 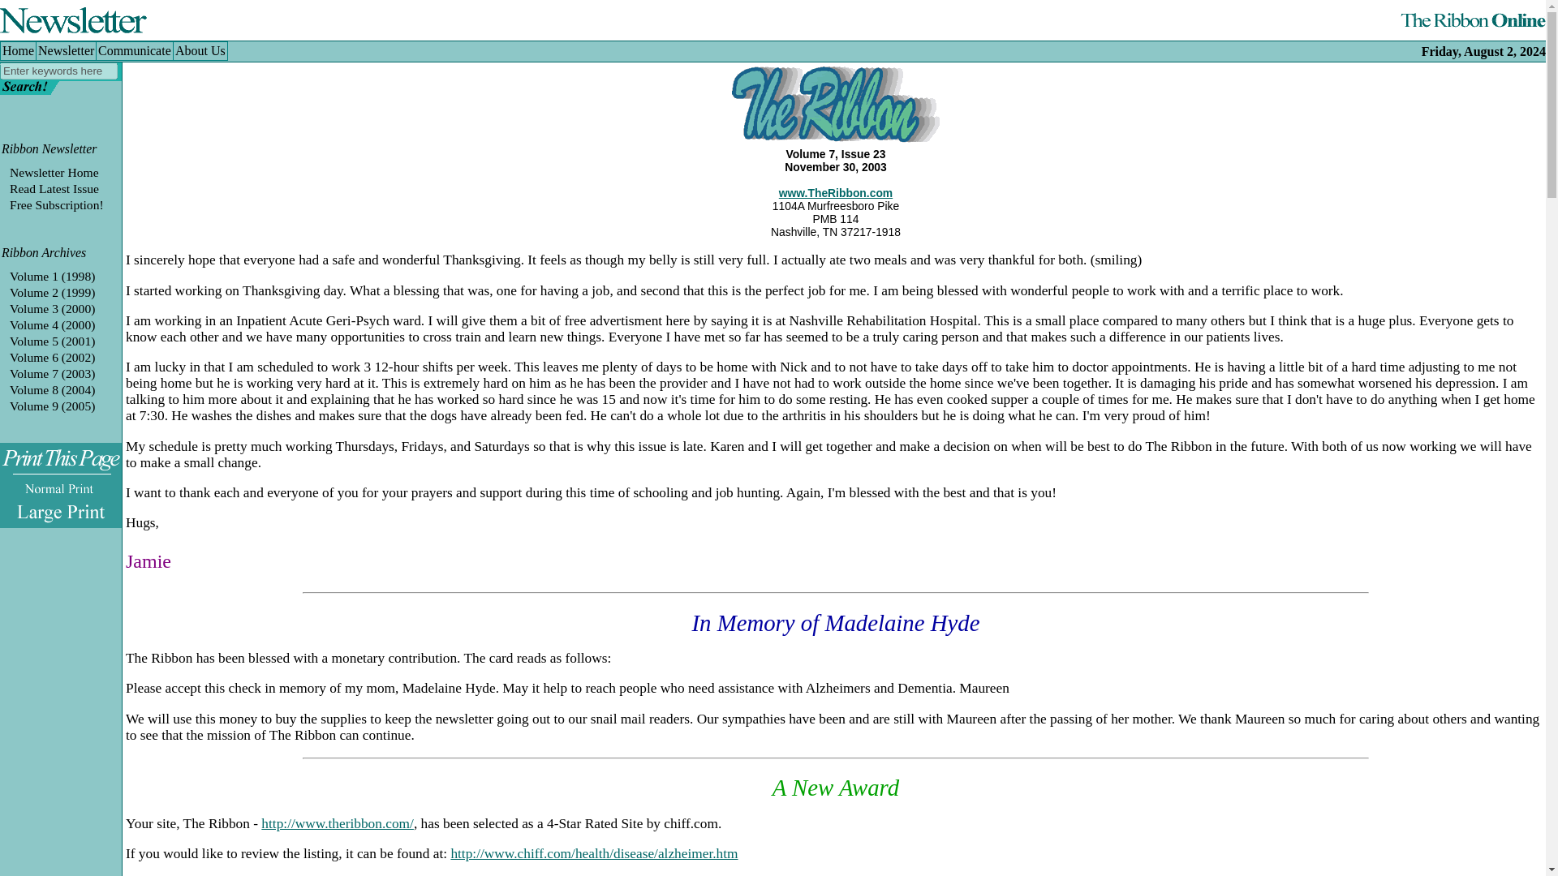 What do you see at coordinates (43, 252) in the screenshot?
I see `Ribbon Archives` at bounding box center [43, 252].